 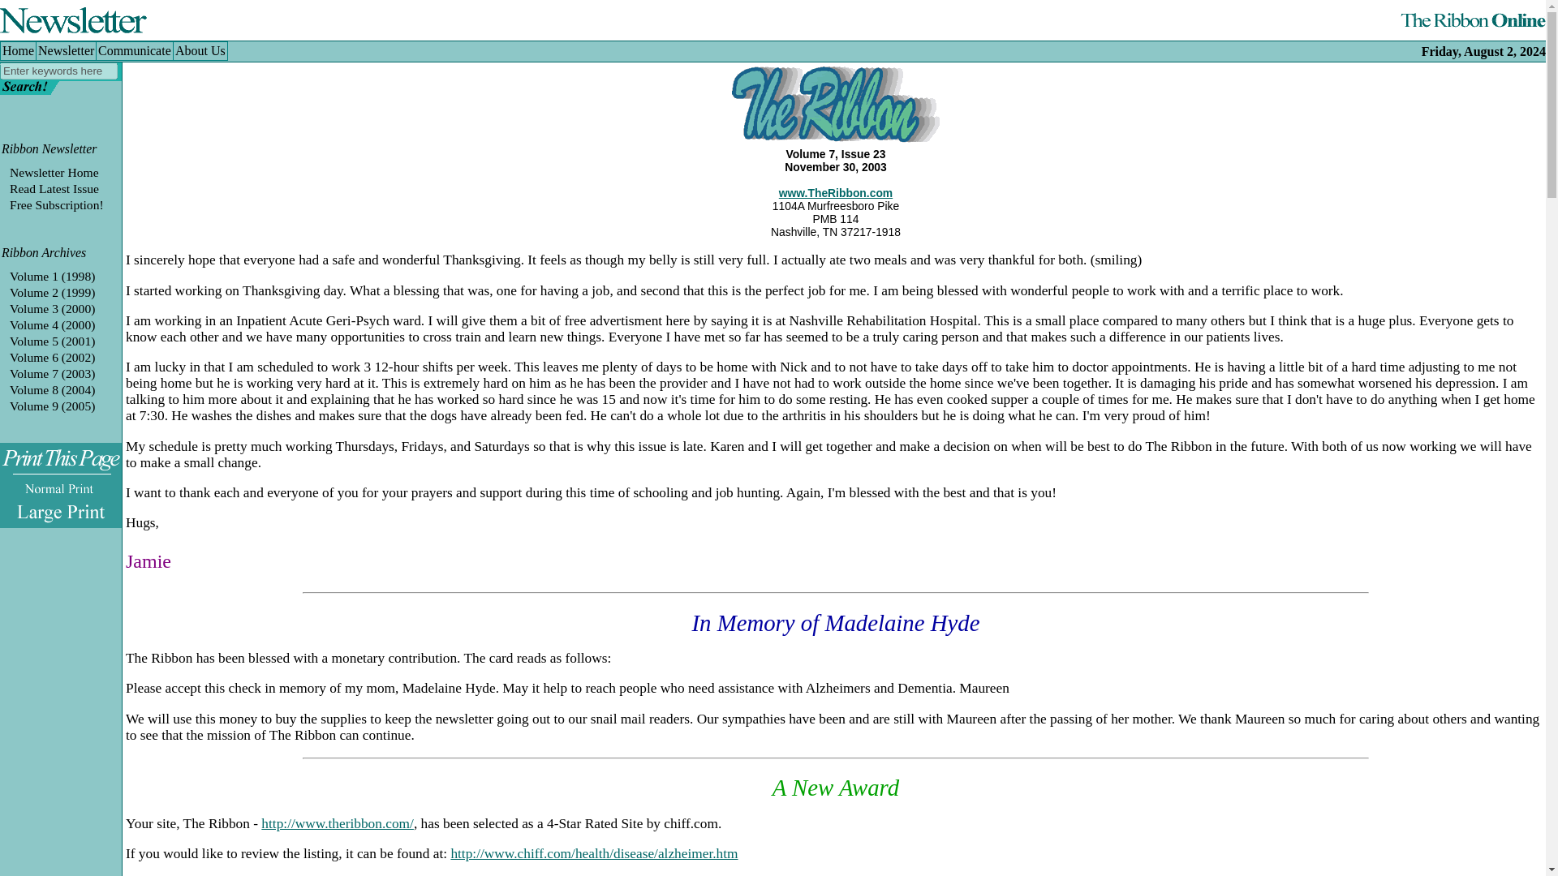 What do you see at coordinates (43, 252) in the screenshot?
I see `Ribbon Archives` at bounding box center [43, 252].